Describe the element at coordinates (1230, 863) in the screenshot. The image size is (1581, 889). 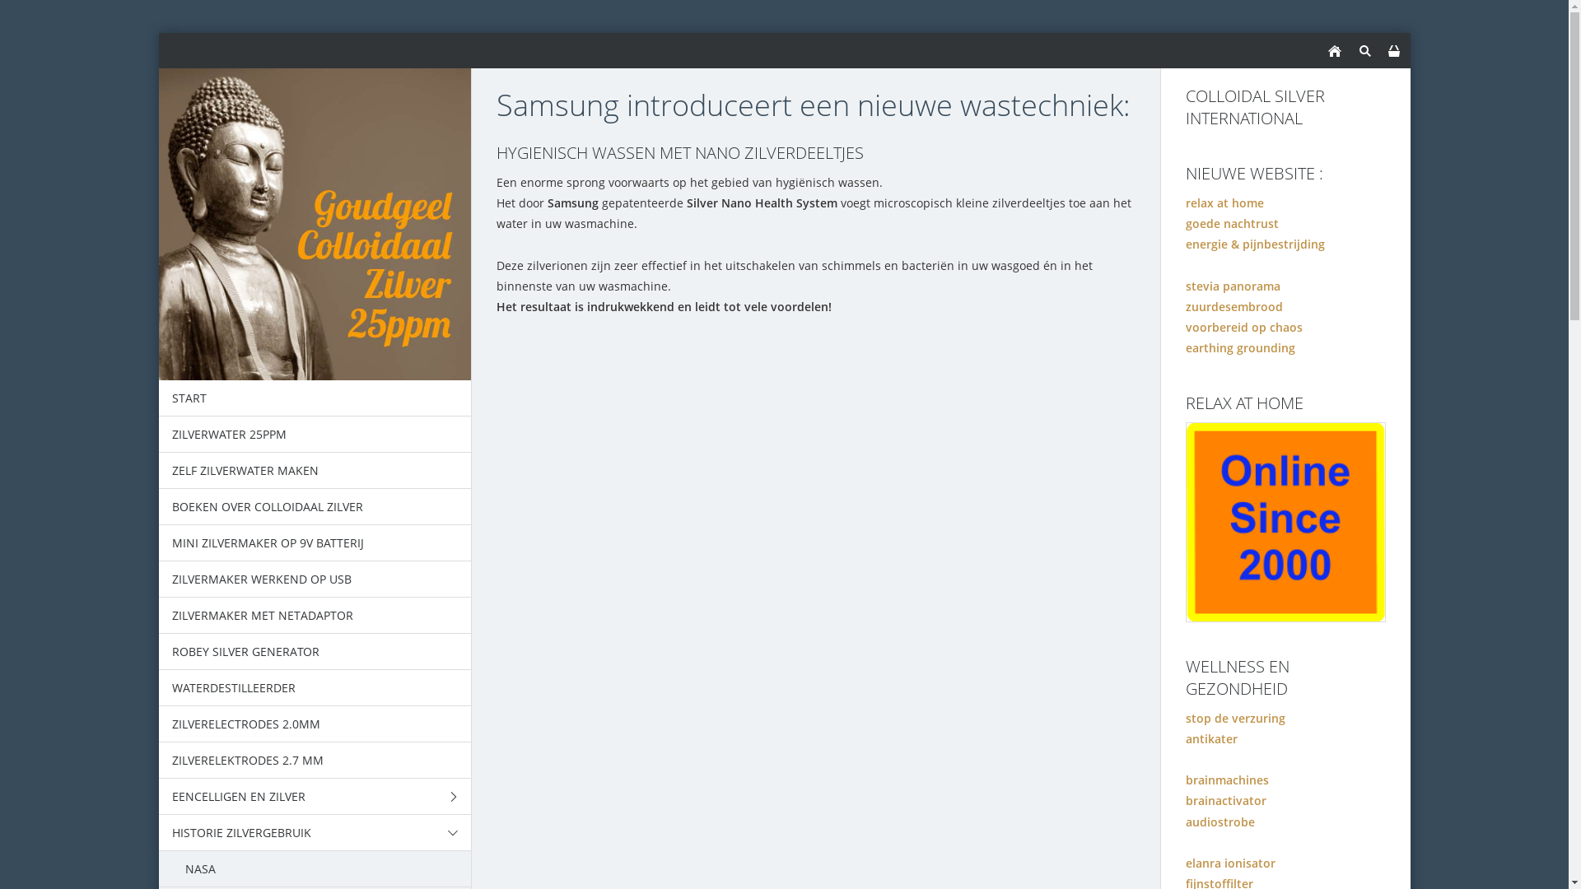
I see `elanra ionisator` at that location.